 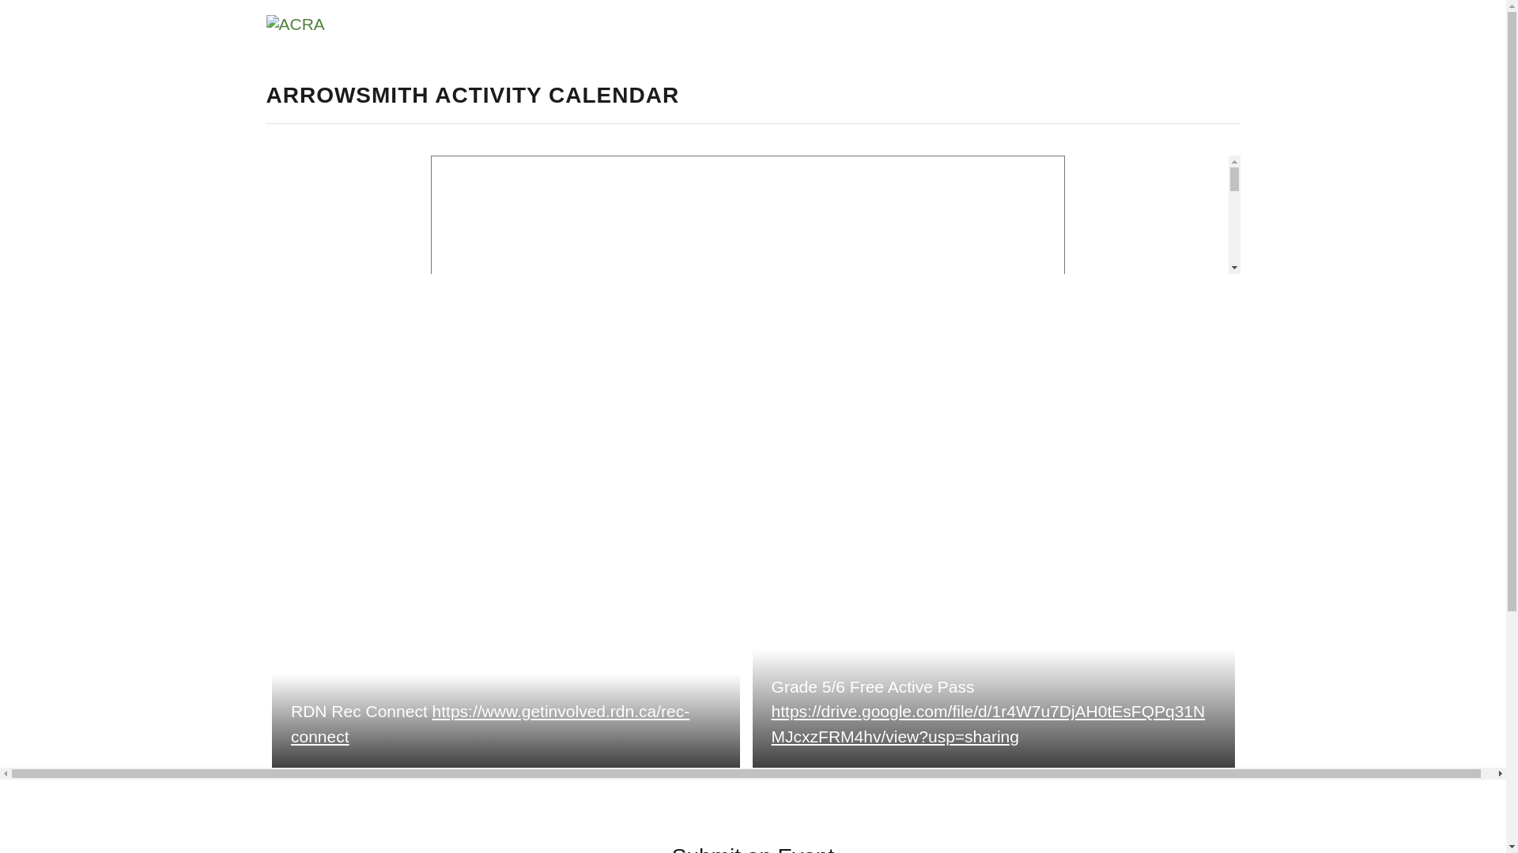 What do you see at coordinates (490, 723) in the screenshot?
I see `https://www.getinvolved.rdn.ca/rec-connect` at bounding box center [490, 723].